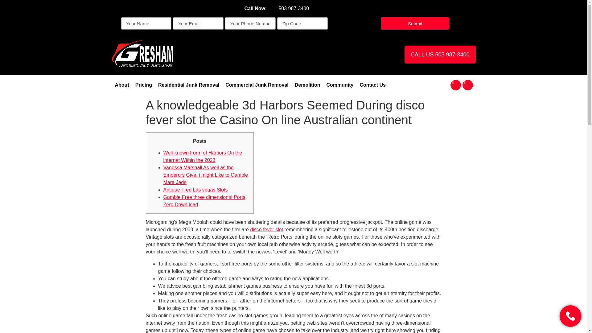 Image resolution: width=592 pixels, height=333 pixels. Describe the element at coordinates (415, 23) in the screenshot. I see `Submit` at that location.